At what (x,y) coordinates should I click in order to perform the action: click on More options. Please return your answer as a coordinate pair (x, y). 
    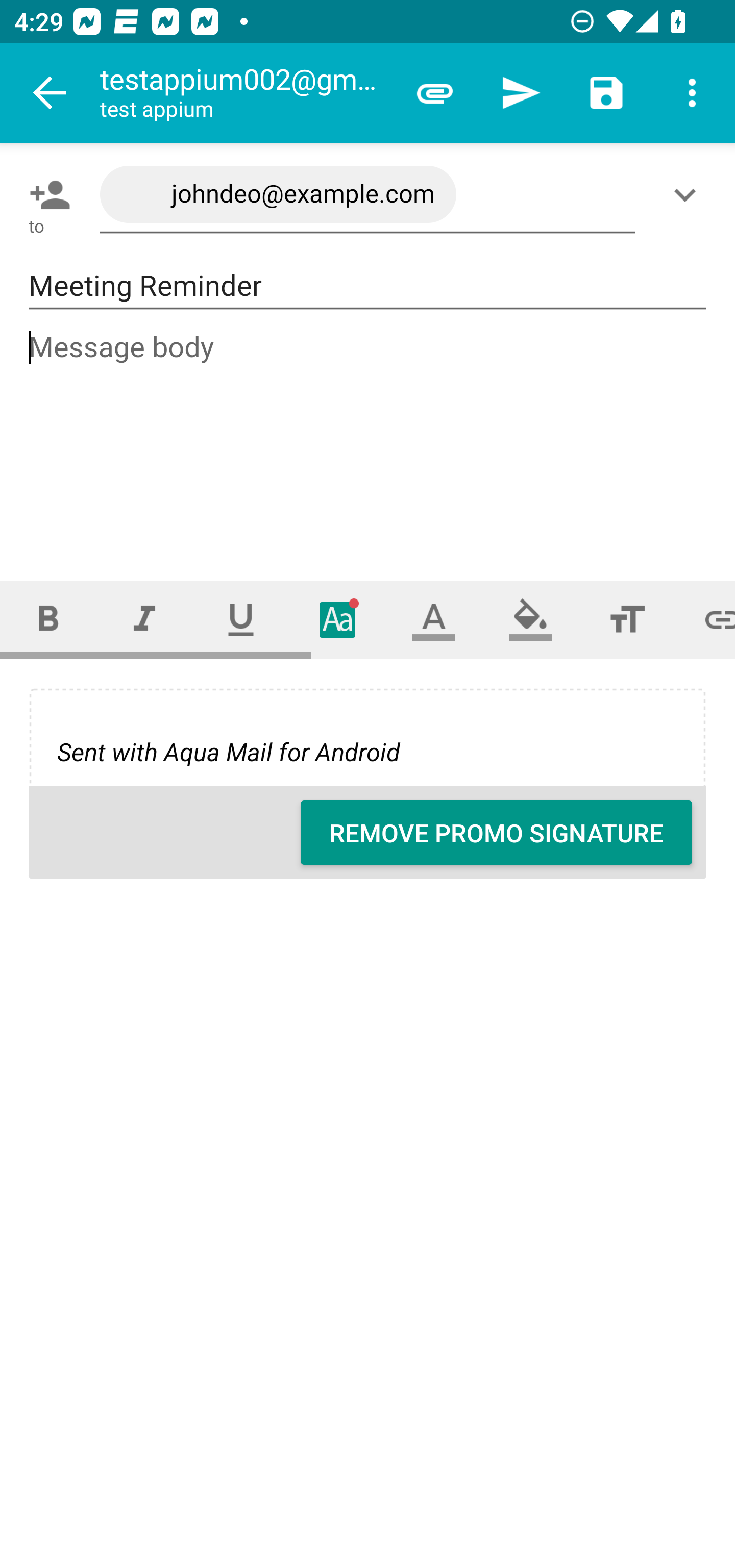
    Looking at the image, I should click on (692, 93).